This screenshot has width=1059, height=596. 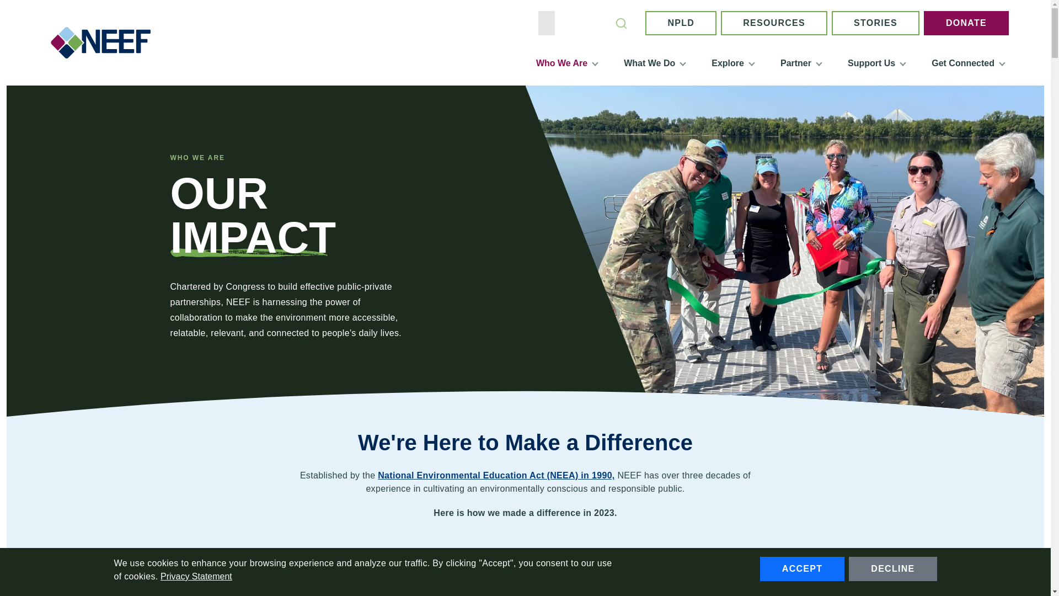 What do you see at coordinates (875, 23) in the screenshot?
I see `STORIES` at bounding box center [875, 23].